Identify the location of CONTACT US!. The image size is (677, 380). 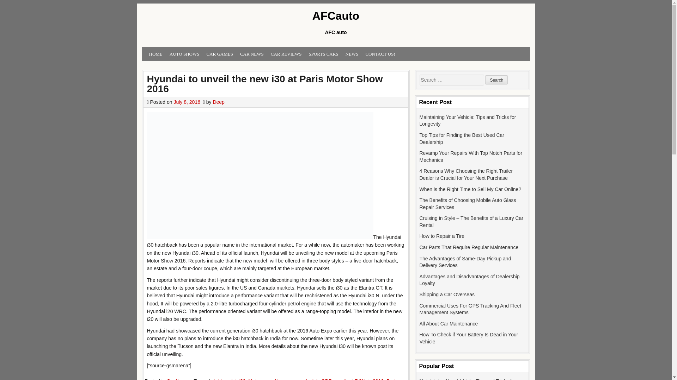
(380, 54).